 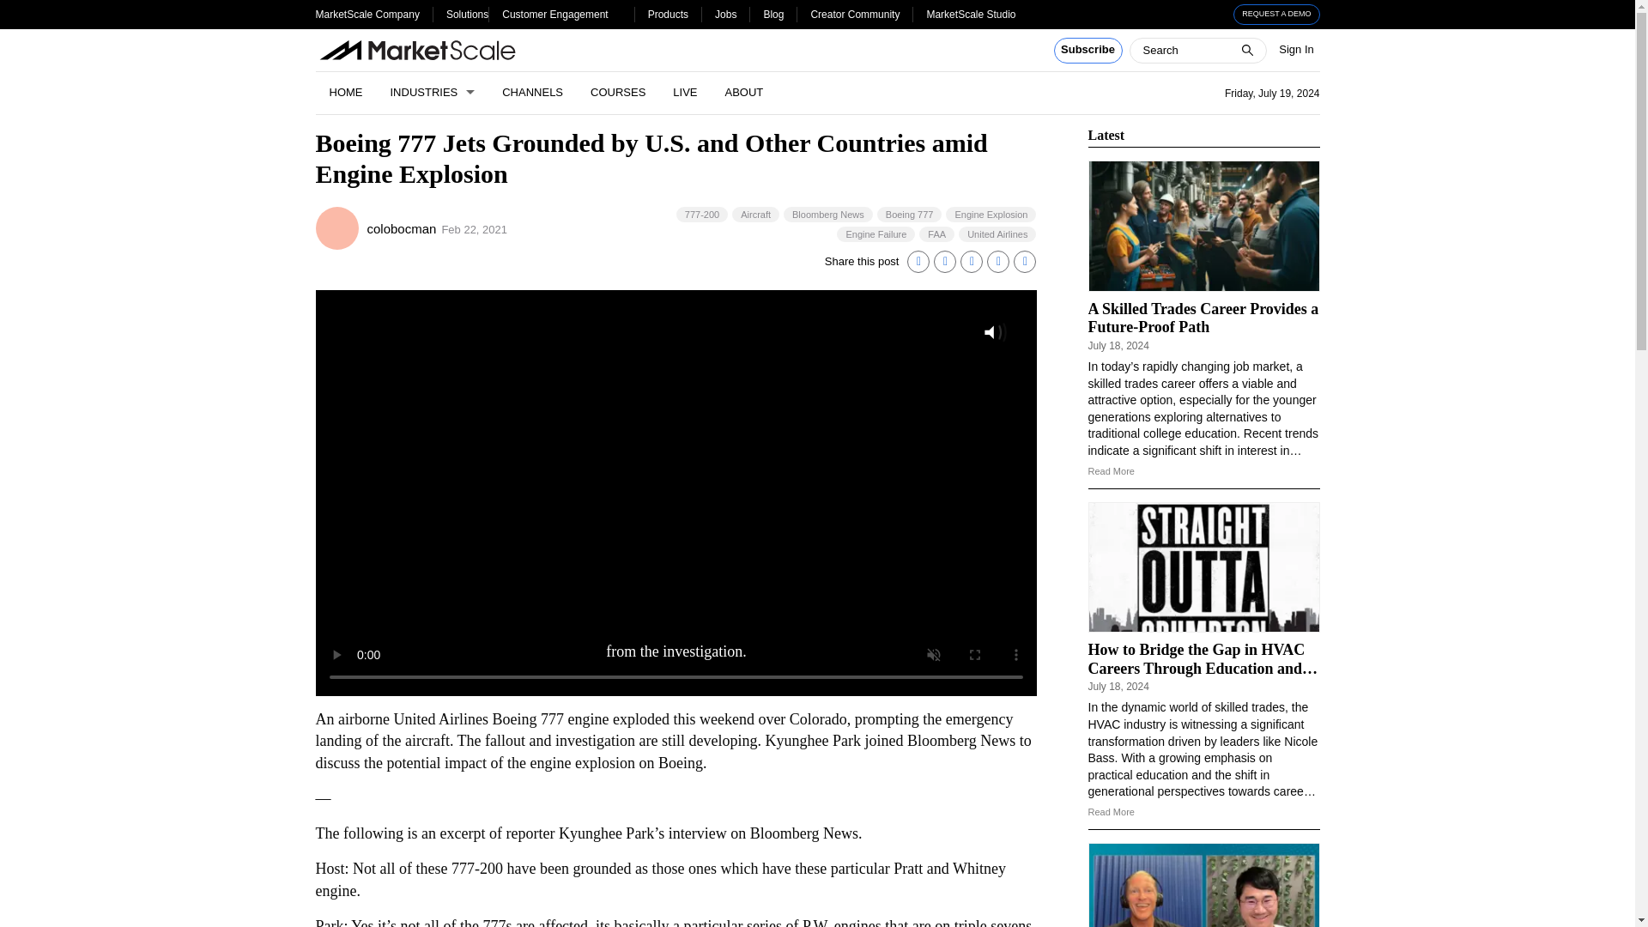 What do you see at coordinates (668, 14) in the screenshot?
I see `Products` at bounding box center [668, 14].